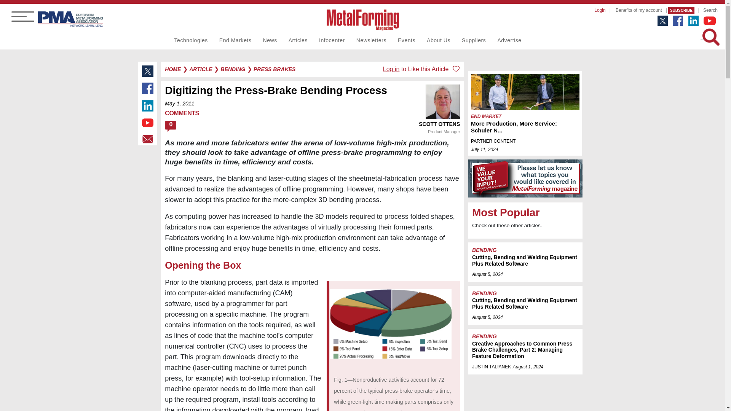 This screenshot has width=731, height=411. I want to click on MetalForming magazine, so click(525, 178).